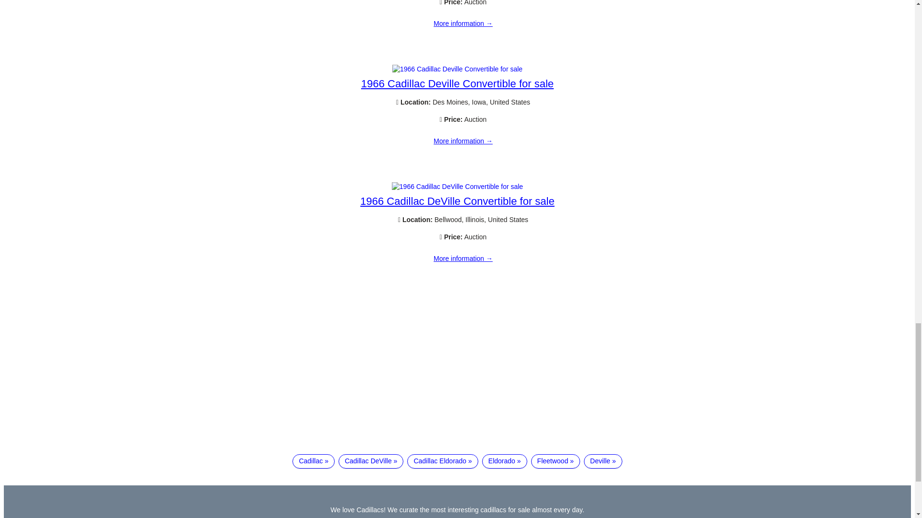  I want to click on Cadillac DeVille, so click(371, 461).